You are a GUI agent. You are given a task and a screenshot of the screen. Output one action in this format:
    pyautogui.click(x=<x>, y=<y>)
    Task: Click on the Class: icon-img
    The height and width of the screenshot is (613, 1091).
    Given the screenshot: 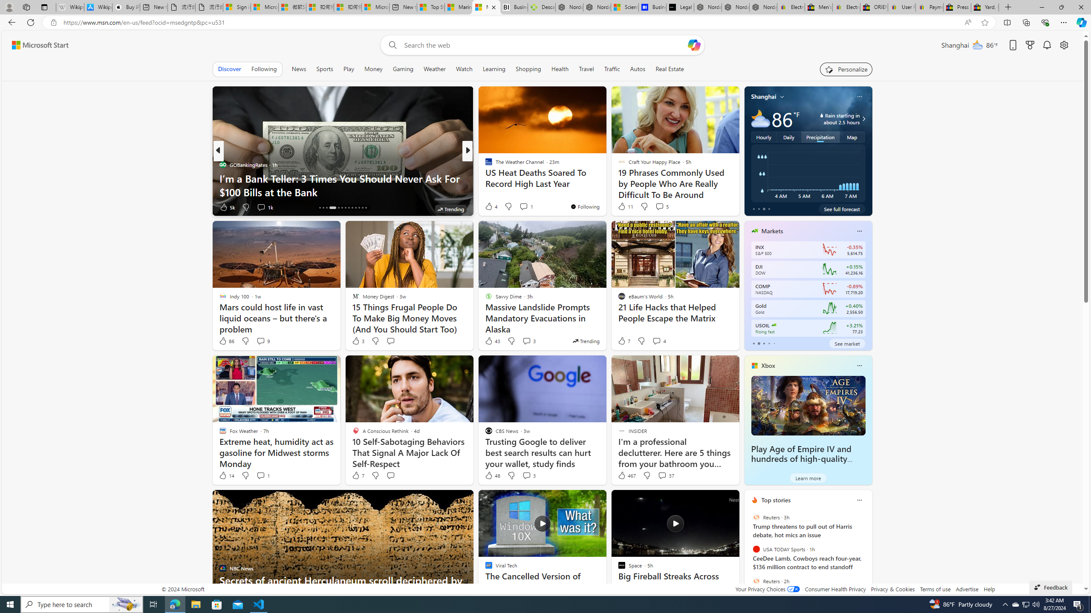 What is the action you would take?
    pyautogui.click(x=859, y=500)
    